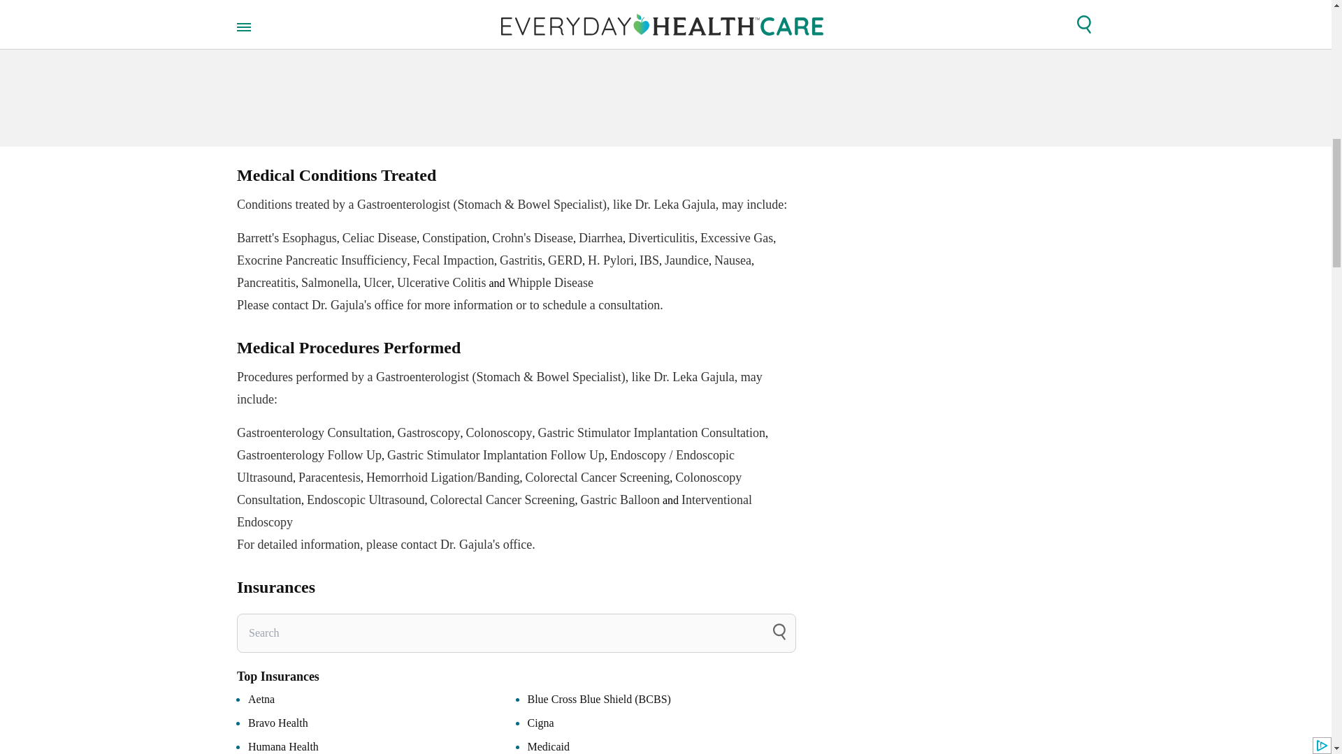 The height and width of the screenshot is (754, 1342). I want to click on Barrett's Esophagus, so click(287, 237).